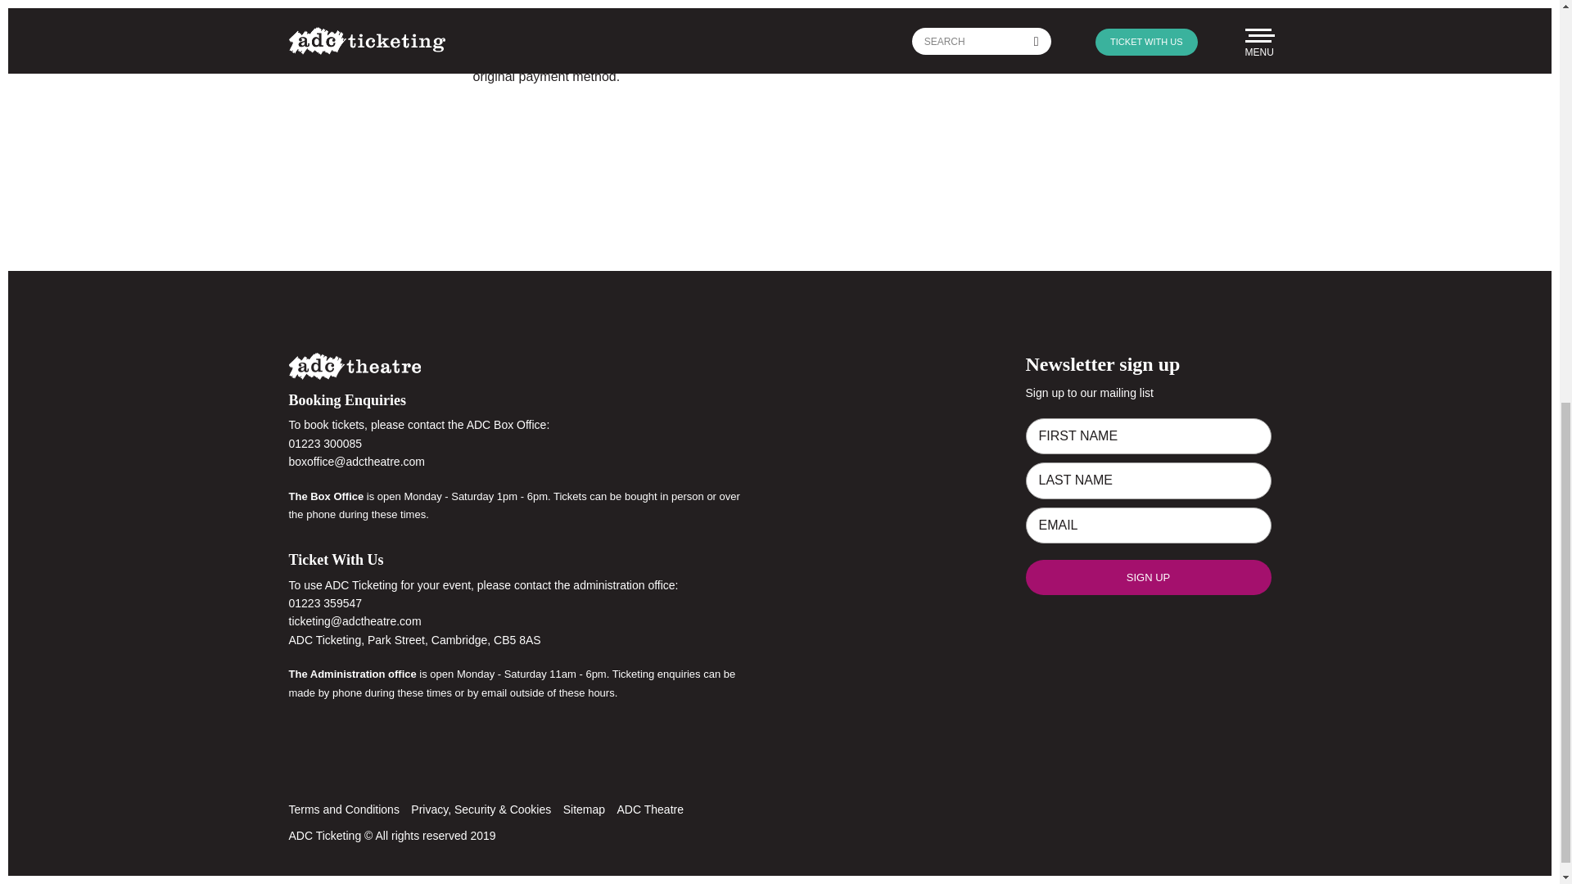  I want to click on ADC Theatre, so click(650, 809).